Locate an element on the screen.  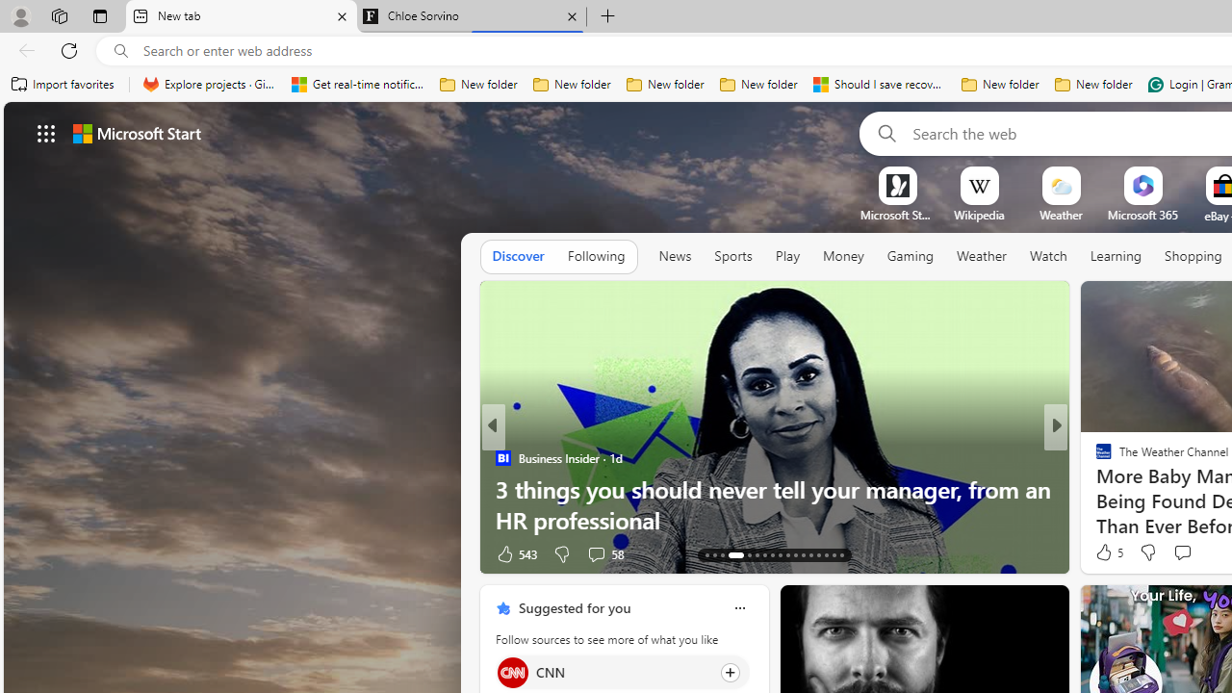
Microsoft Start Gaming is located at coordinates (897, 215).